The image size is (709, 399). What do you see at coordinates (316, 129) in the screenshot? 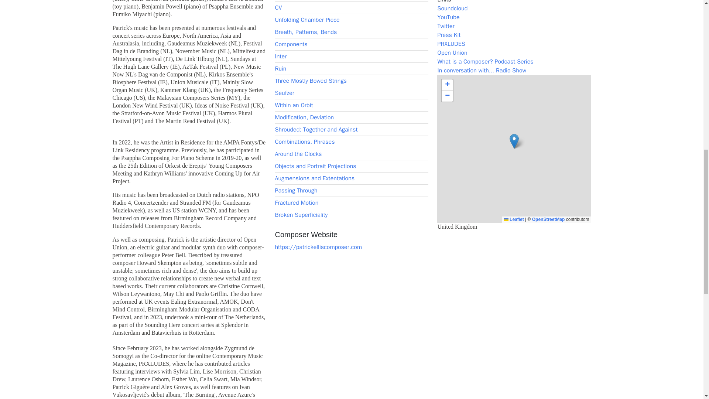
I see `Shrouded: Together and Against` at bounding box center [316, 129].